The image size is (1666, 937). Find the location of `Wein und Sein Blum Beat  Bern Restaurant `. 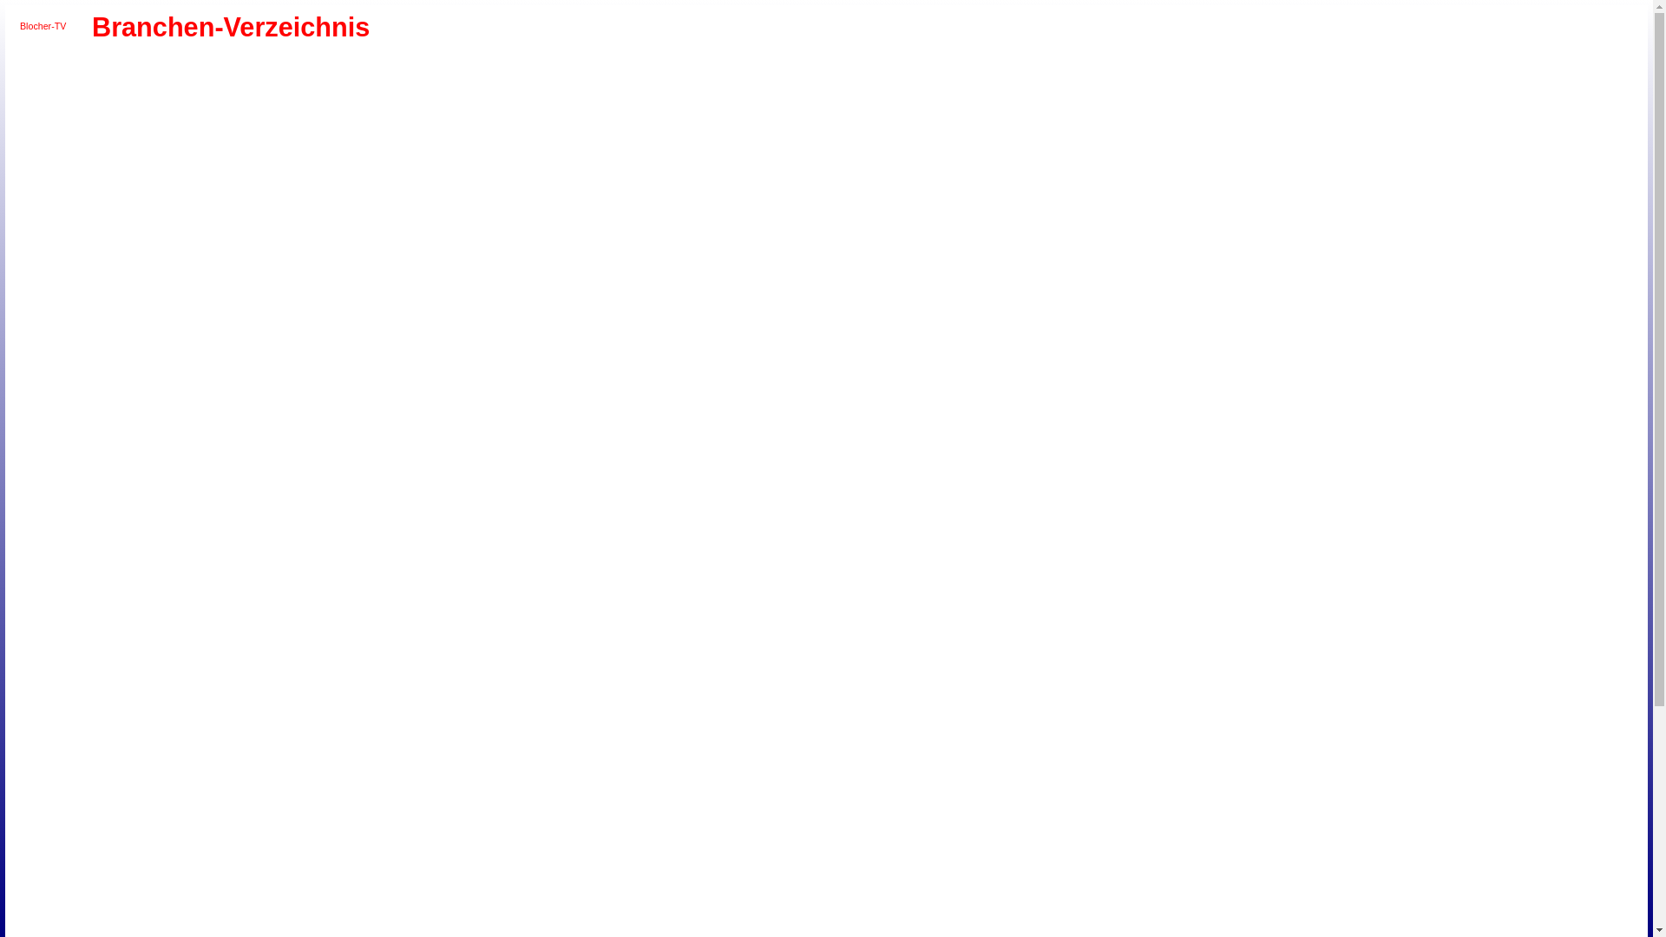

Wein und Sein Blum Beat  Bern Restaurant  is located at coordinates (423, 328).